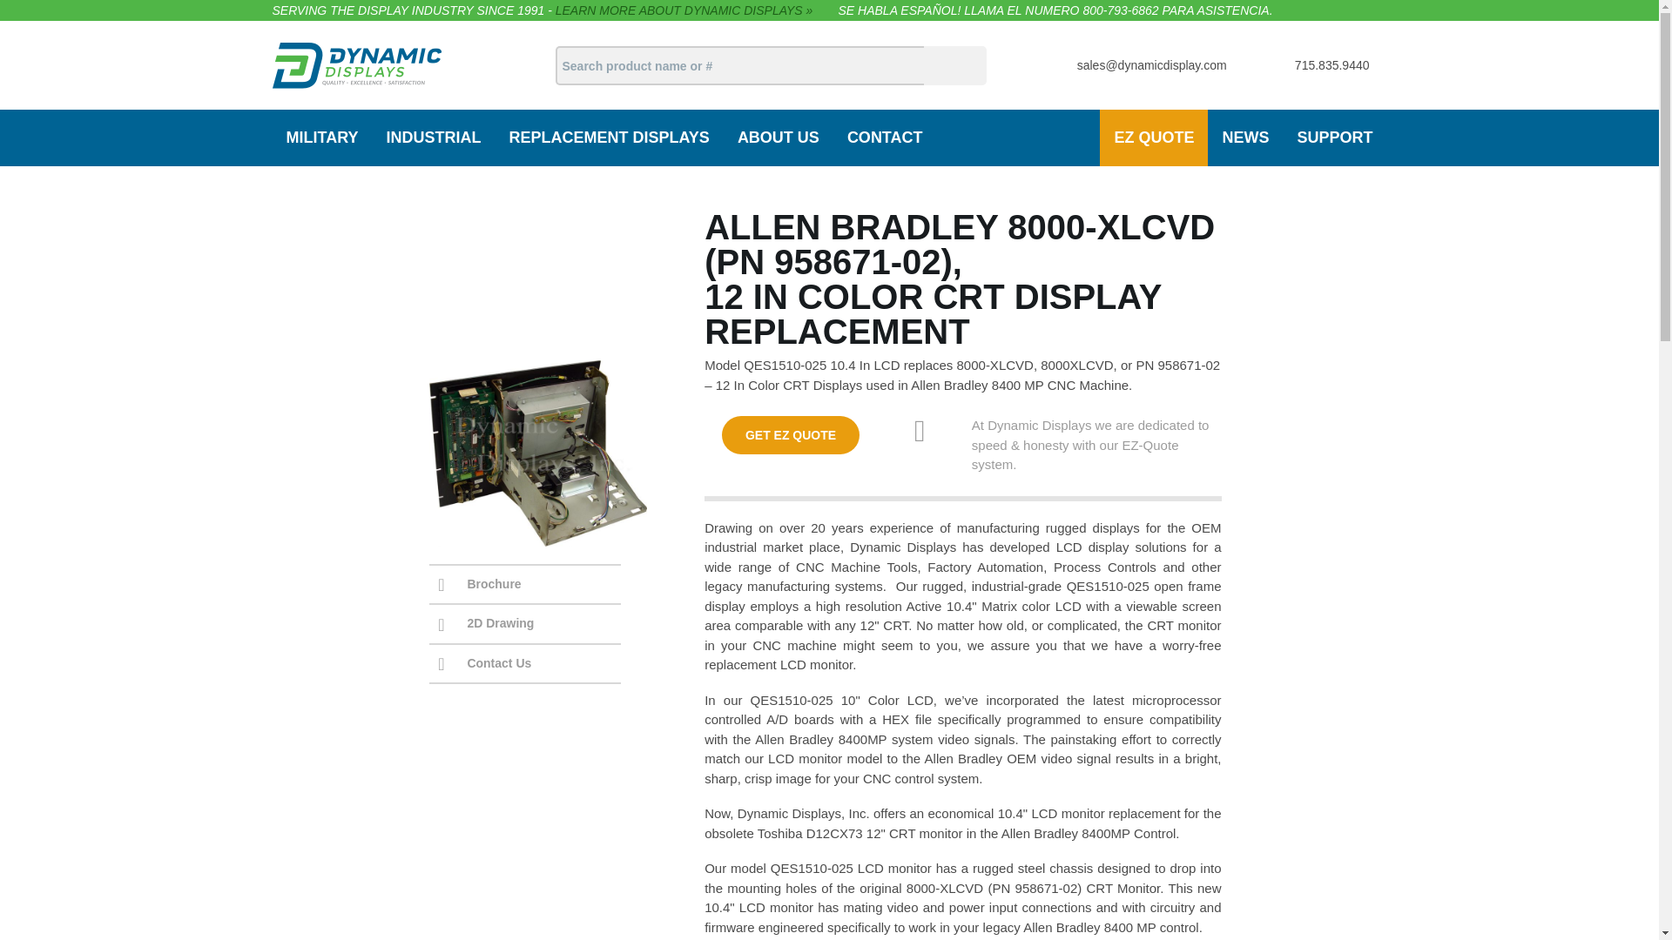  What do you see at coordinates (791, 435) in the screenshot?
I see `GET EZ QUOTE` at bounding box center [791, 435].